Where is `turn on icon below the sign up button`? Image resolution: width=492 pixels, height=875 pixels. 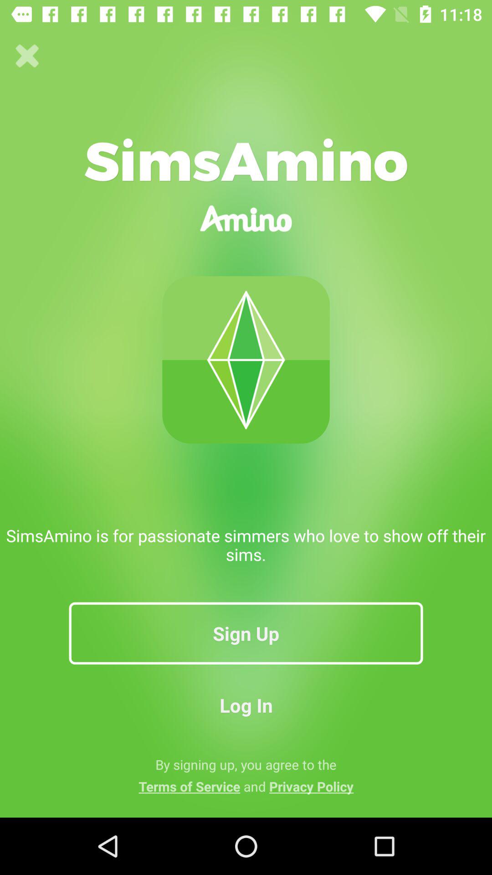 turn on icon below the sign up button is located at coordinates (246, 705).